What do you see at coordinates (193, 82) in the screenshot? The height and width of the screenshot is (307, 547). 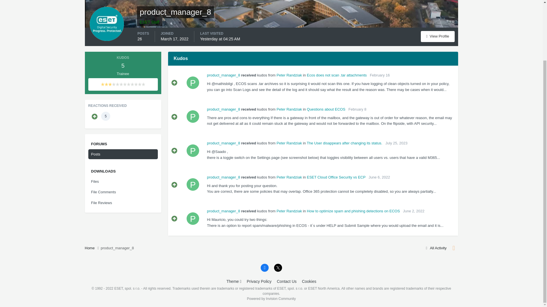 I see `Go to Peter Randziak's profile` at bounding box center [193, 82].